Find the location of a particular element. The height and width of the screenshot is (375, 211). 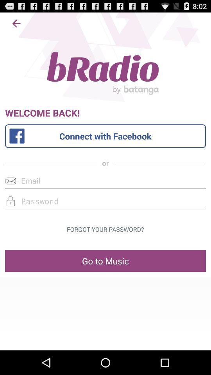

log-in with facebook is located at coordinates (105, 136).